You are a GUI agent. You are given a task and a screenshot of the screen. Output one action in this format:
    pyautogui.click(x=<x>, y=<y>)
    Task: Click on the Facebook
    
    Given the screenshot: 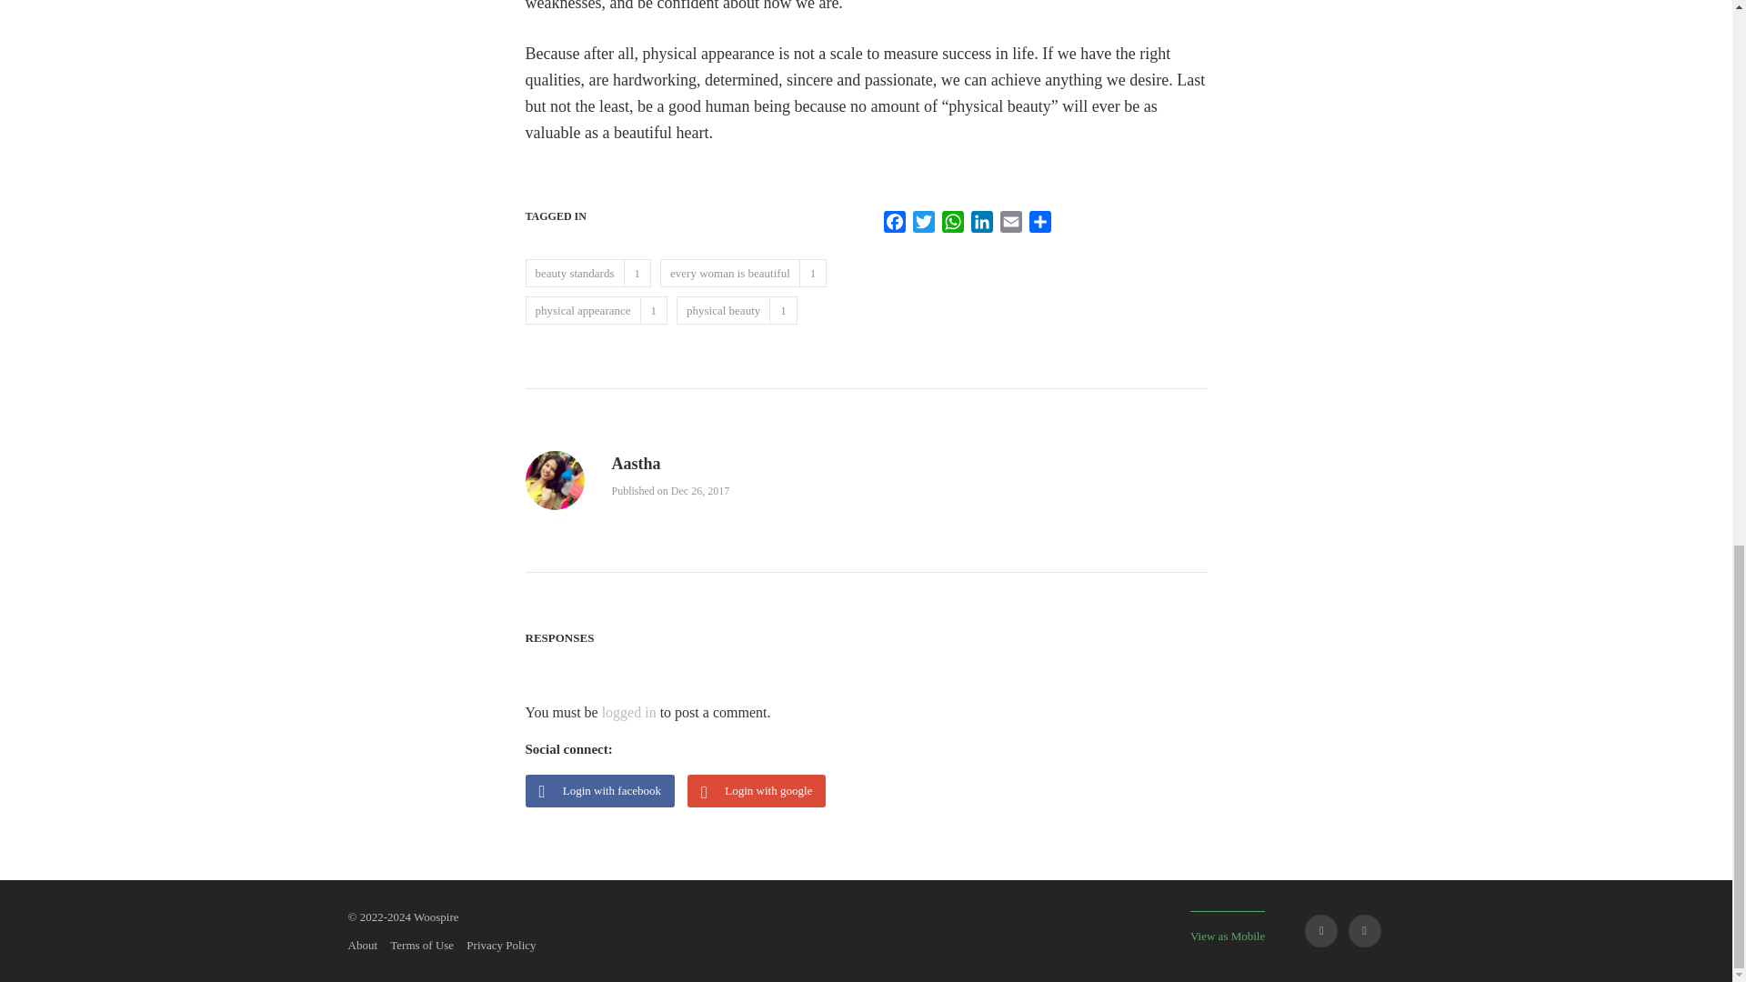 What is the action you would take?
    pyautogui.click(x=895, y=225)
    